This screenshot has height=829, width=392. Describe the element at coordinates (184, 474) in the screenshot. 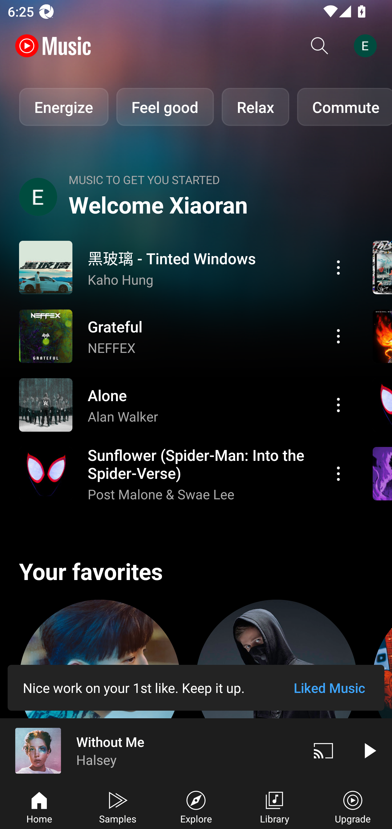

I see `Action menu` at that location.